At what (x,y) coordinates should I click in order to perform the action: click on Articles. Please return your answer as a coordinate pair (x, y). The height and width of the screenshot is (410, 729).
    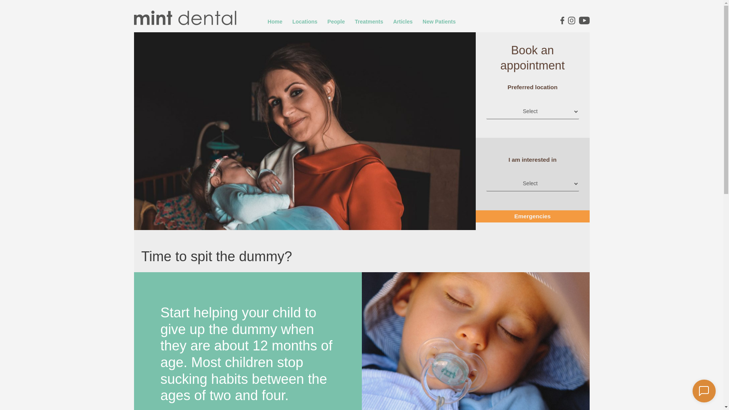
    Looking at the image, I should click on (403, 22).